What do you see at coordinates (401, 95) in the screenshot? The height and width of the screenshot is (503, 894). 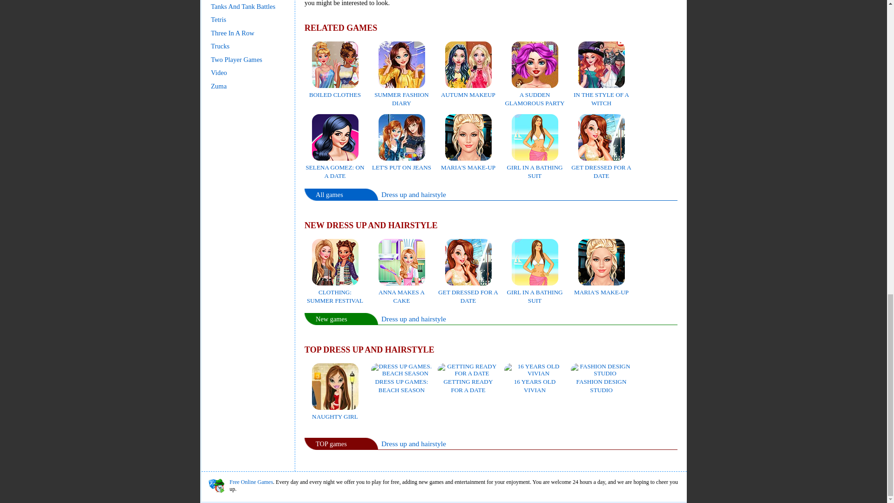 I see `SUMMER FASHION DIARY` at bounding box center [401, 95].